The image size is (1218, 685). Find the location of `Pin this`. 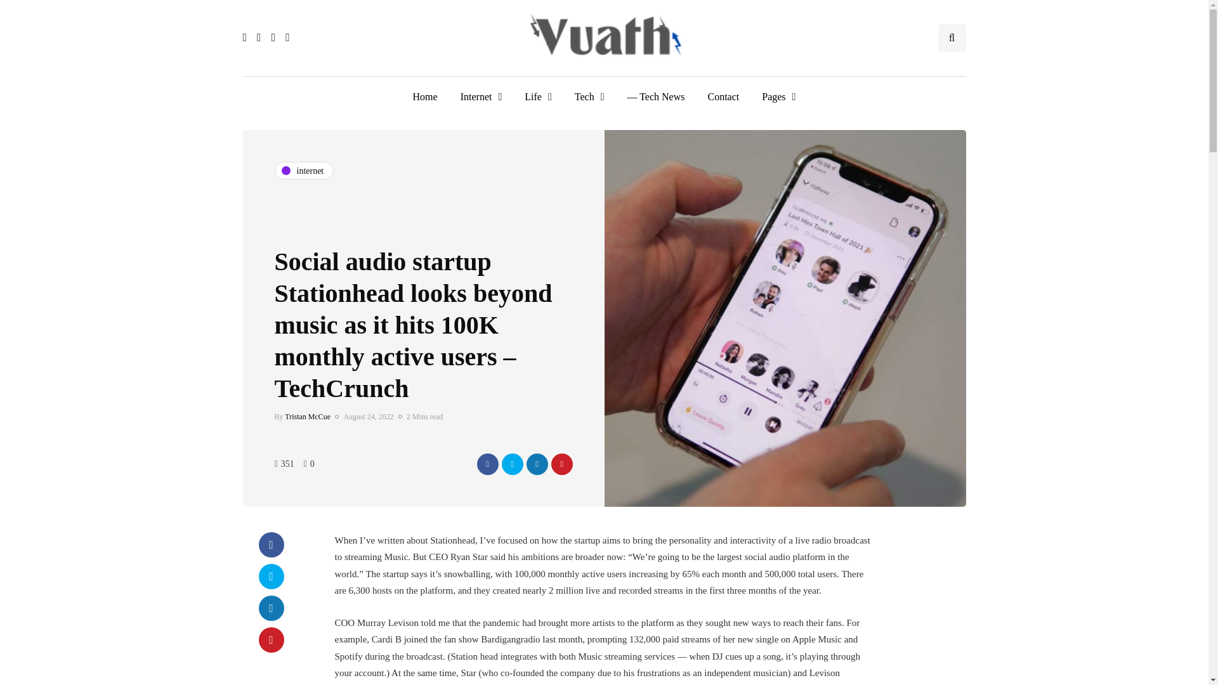

Pin this is located at coordinates (561, 463).